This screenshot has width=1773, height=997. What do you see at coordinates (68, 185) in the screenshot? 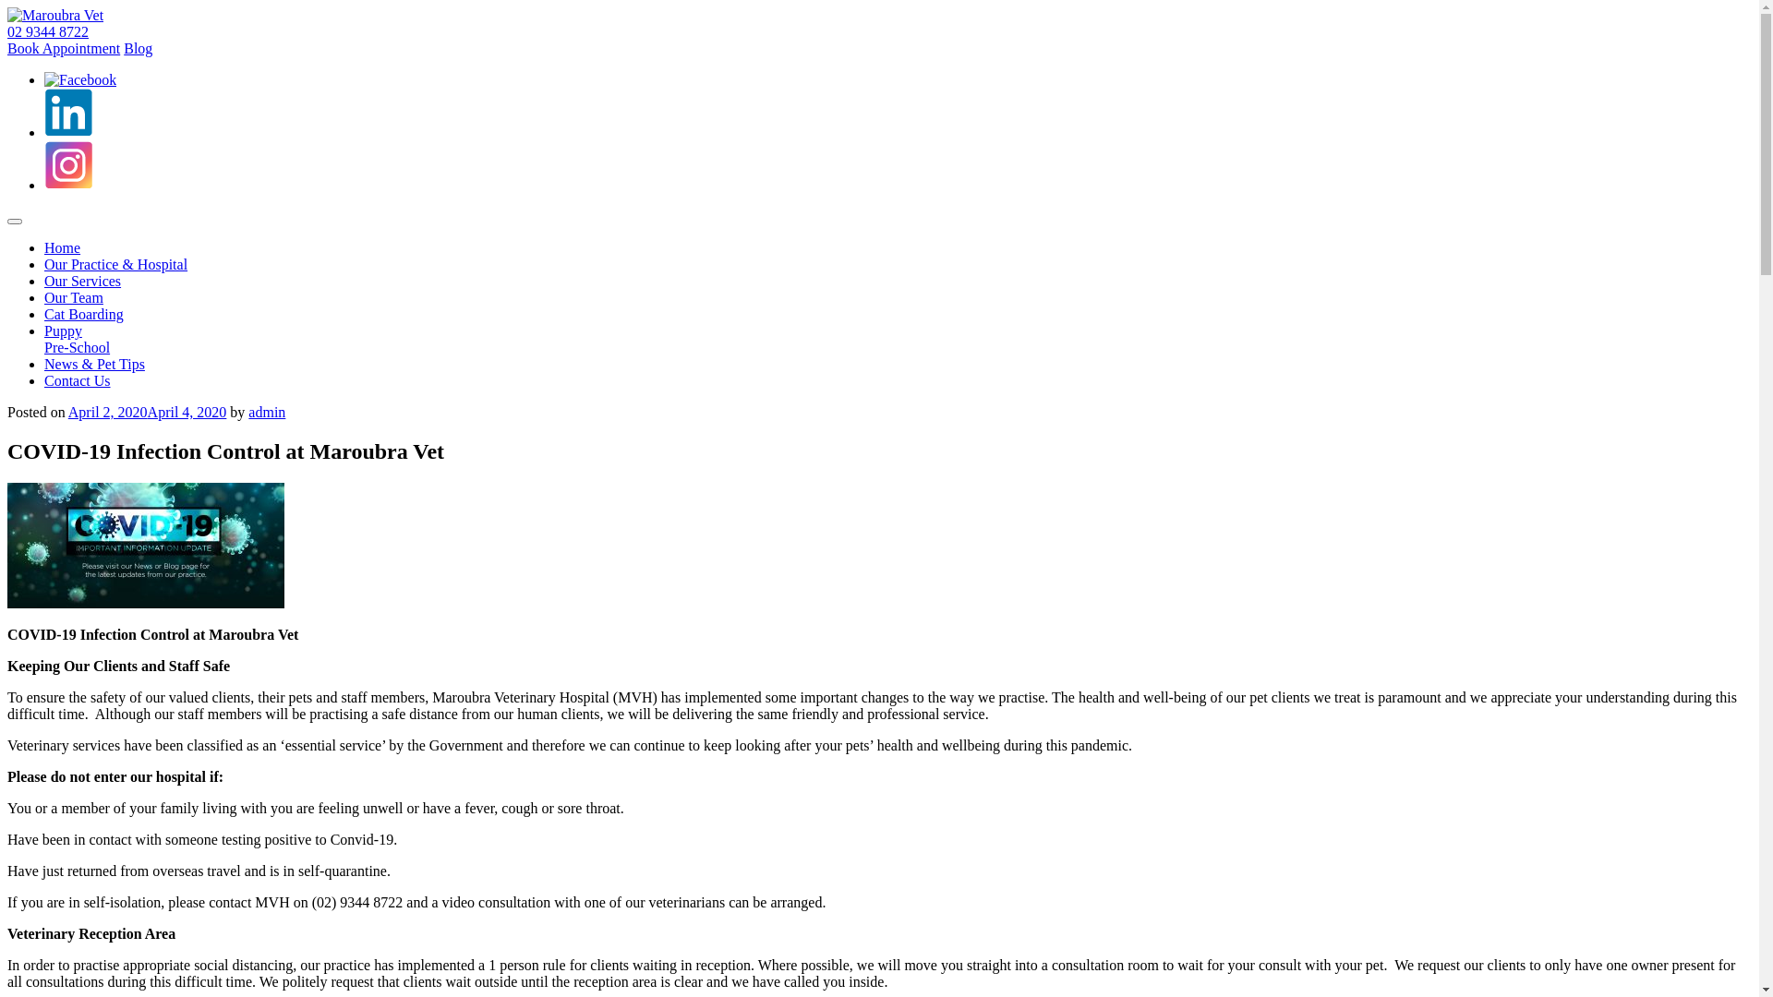
I see `Instagram` at bounding box center [68, 185].